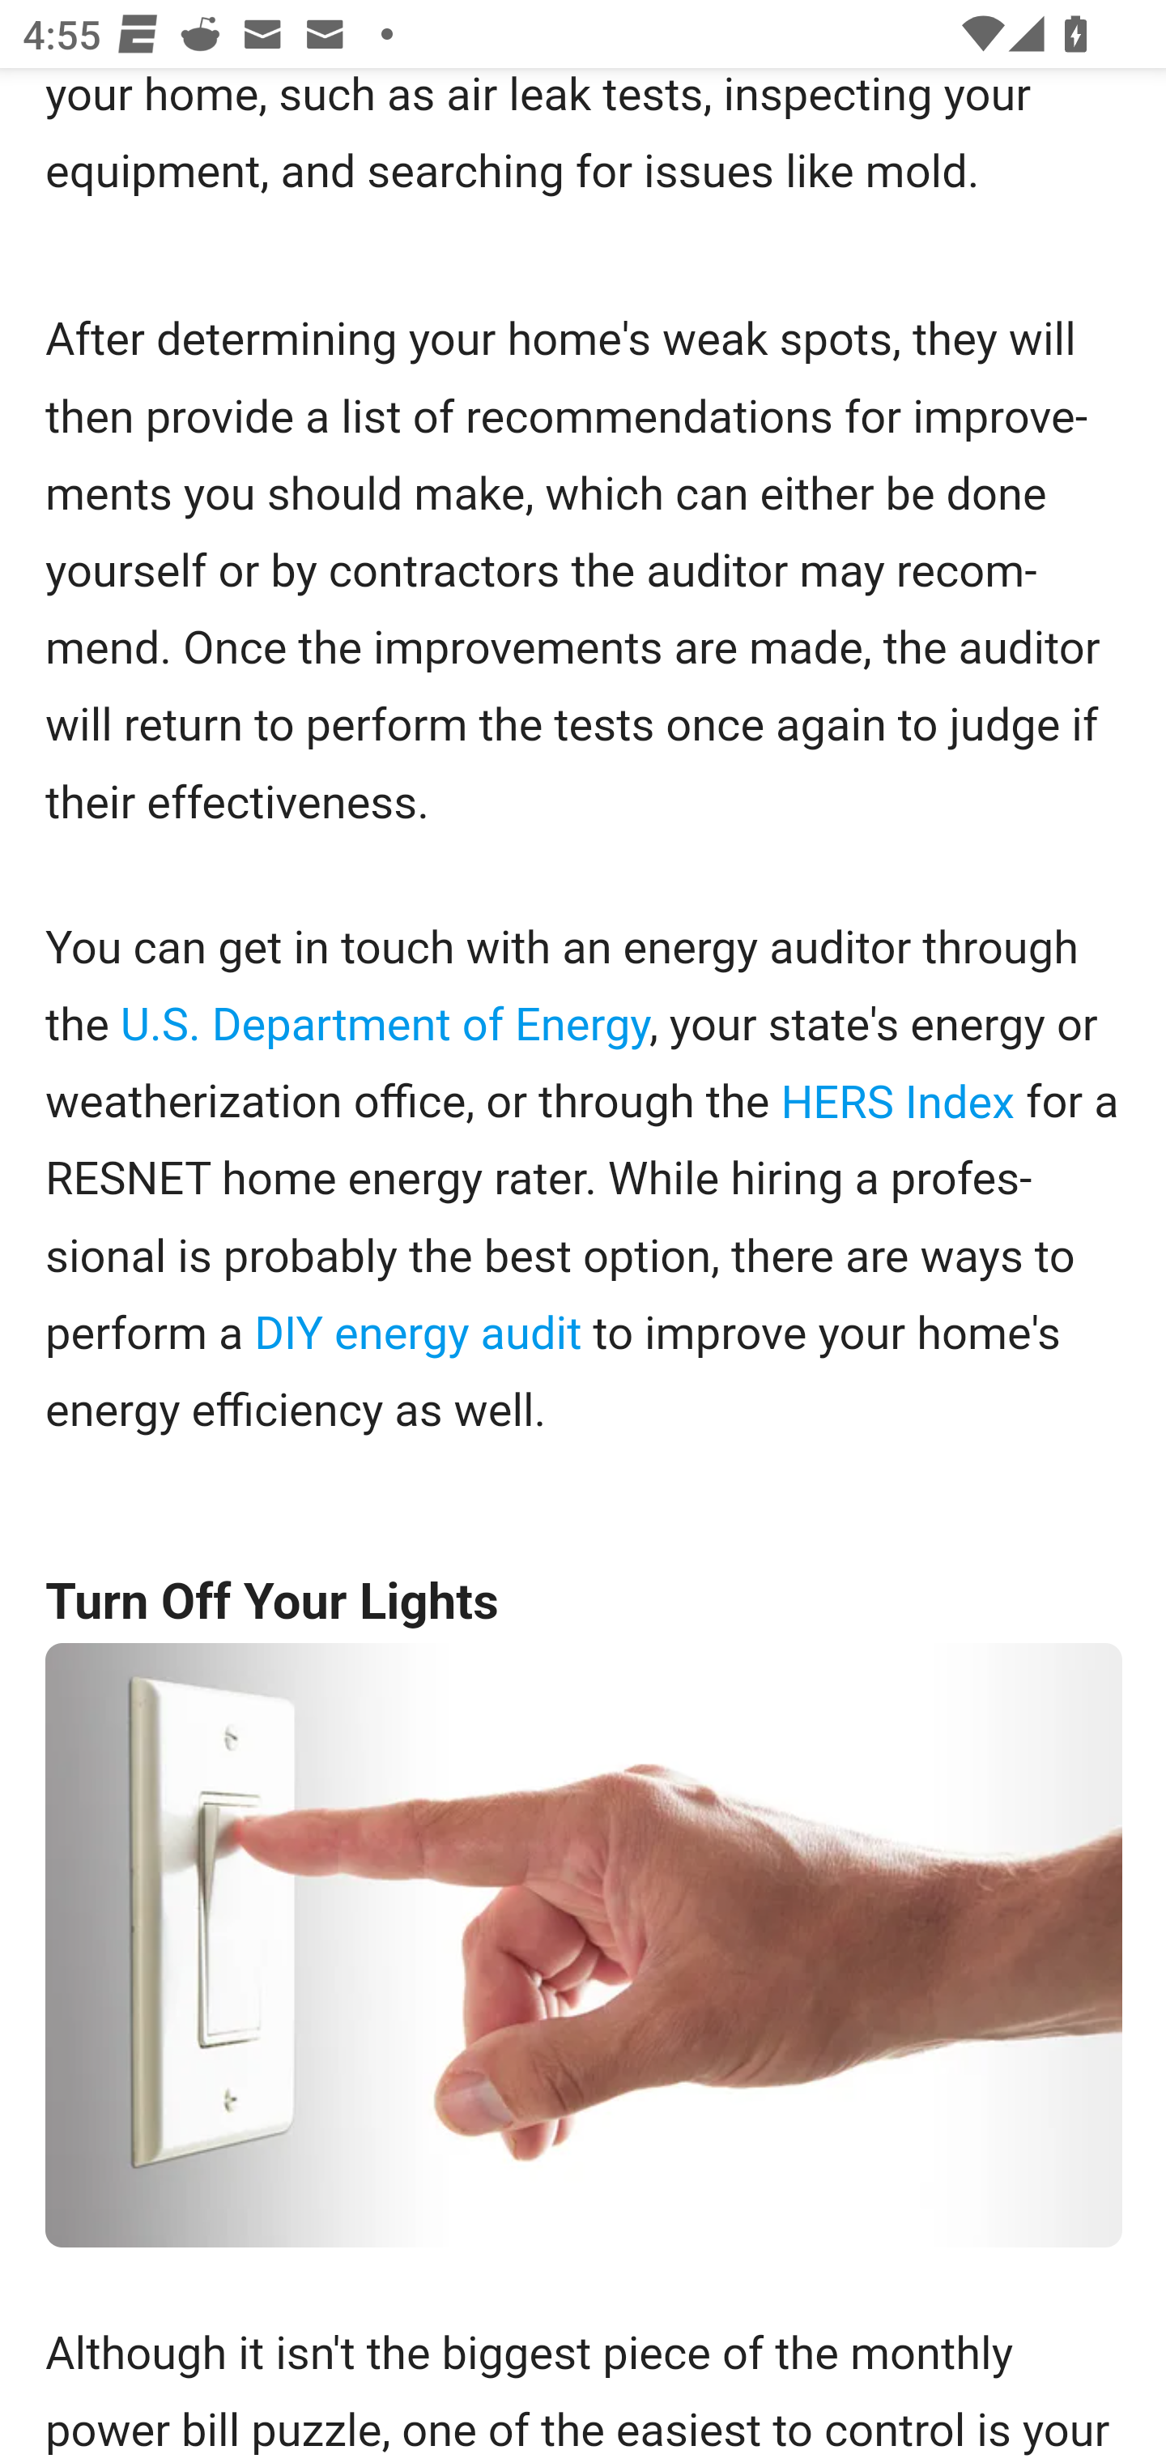 The image size is (1166, 2463). I want to click on HERS Index, so click(897, 1103).